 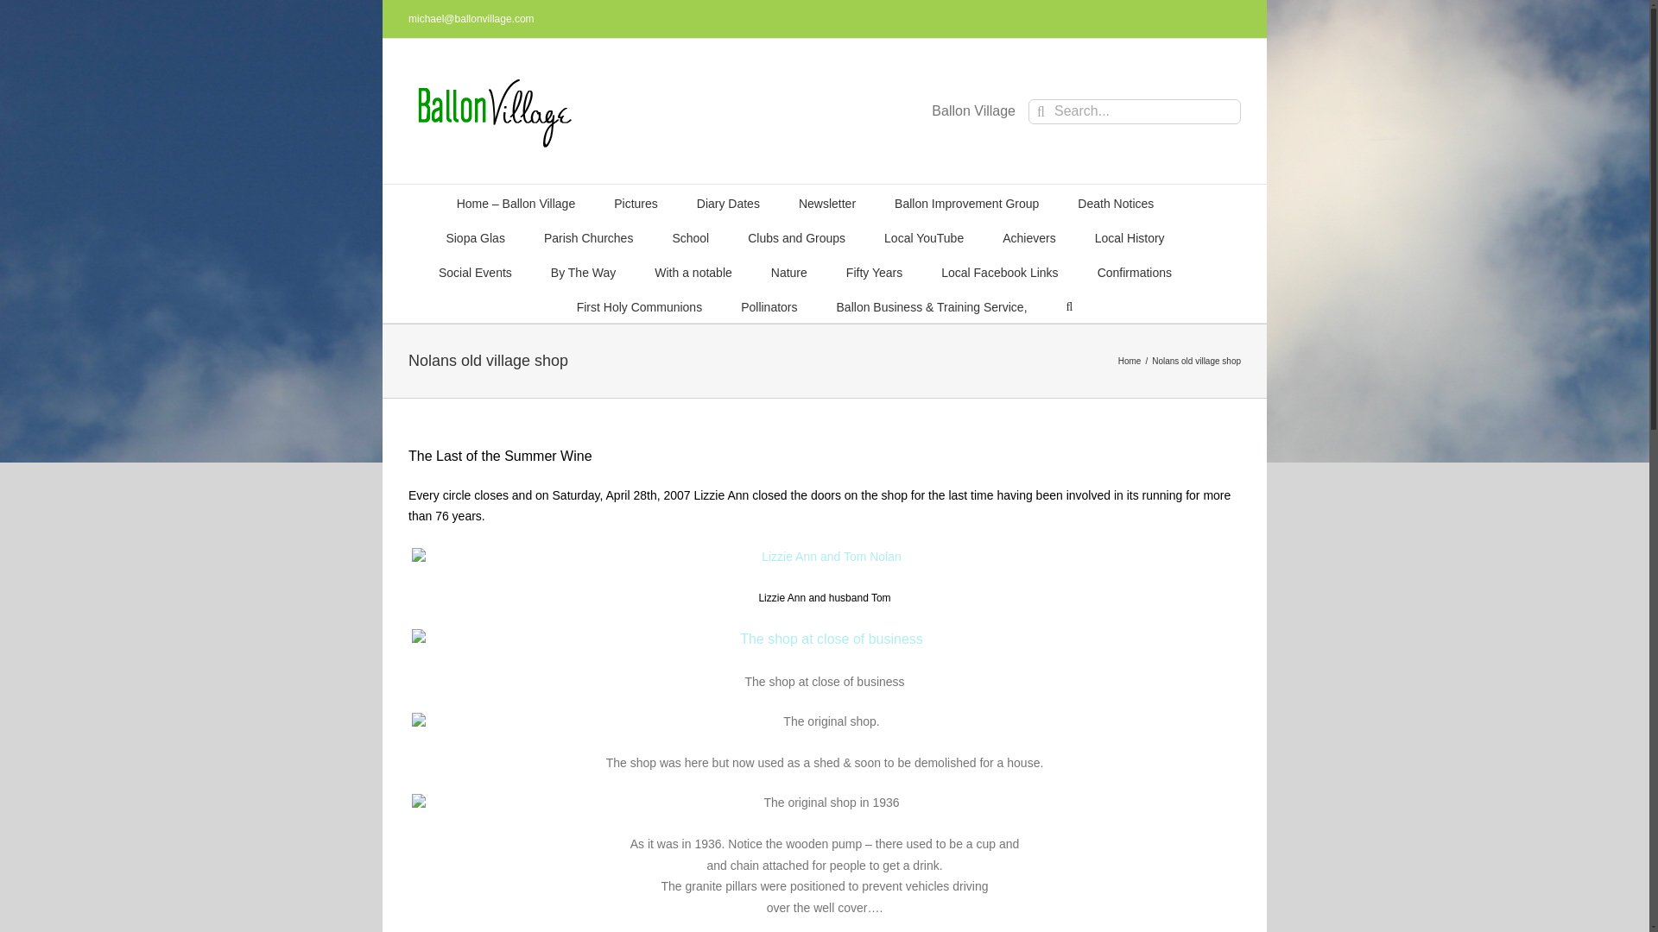 I want to click on Fifty Years, so click(x=874, y=270).